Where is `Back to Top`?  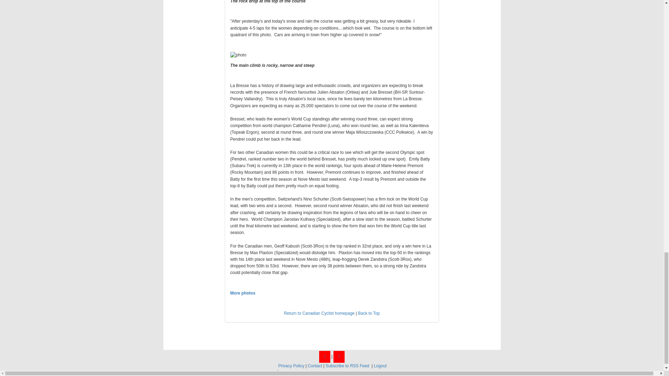
Back to Top is located at coordinates (369, 313).